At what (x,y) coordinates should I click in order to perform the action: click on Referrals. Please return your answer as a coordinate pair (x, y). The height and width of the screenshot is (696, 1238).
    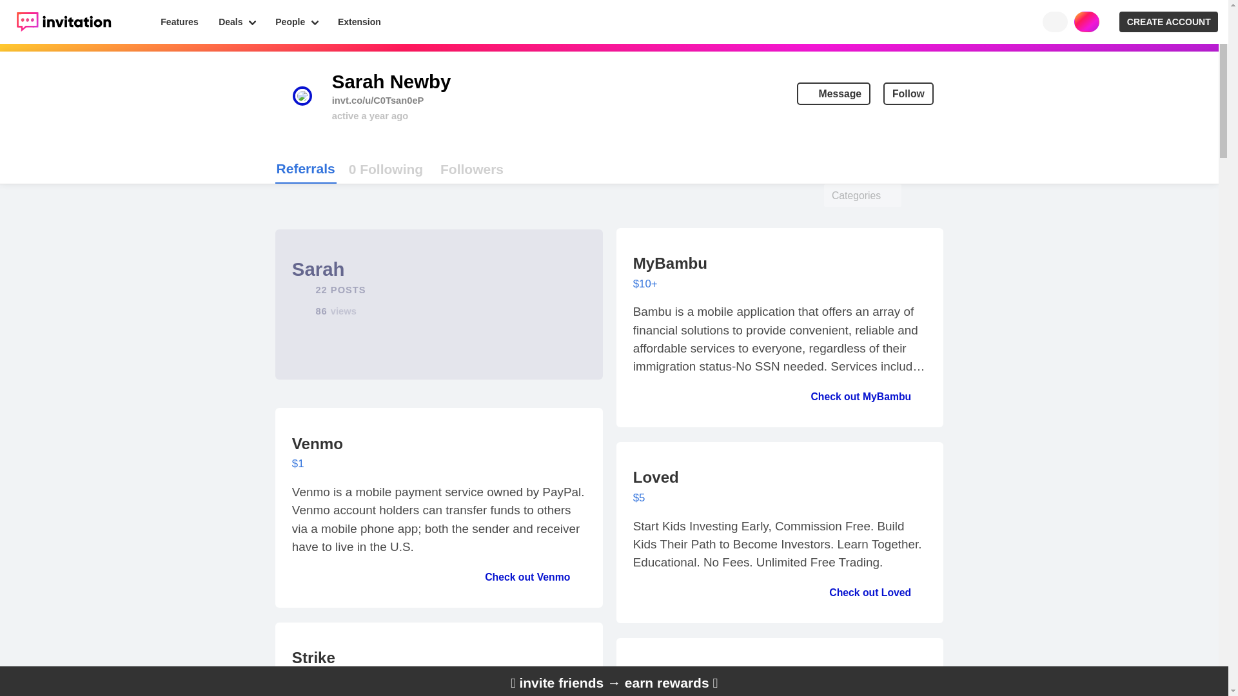
    Looking at the image, I should click on (306, 169).